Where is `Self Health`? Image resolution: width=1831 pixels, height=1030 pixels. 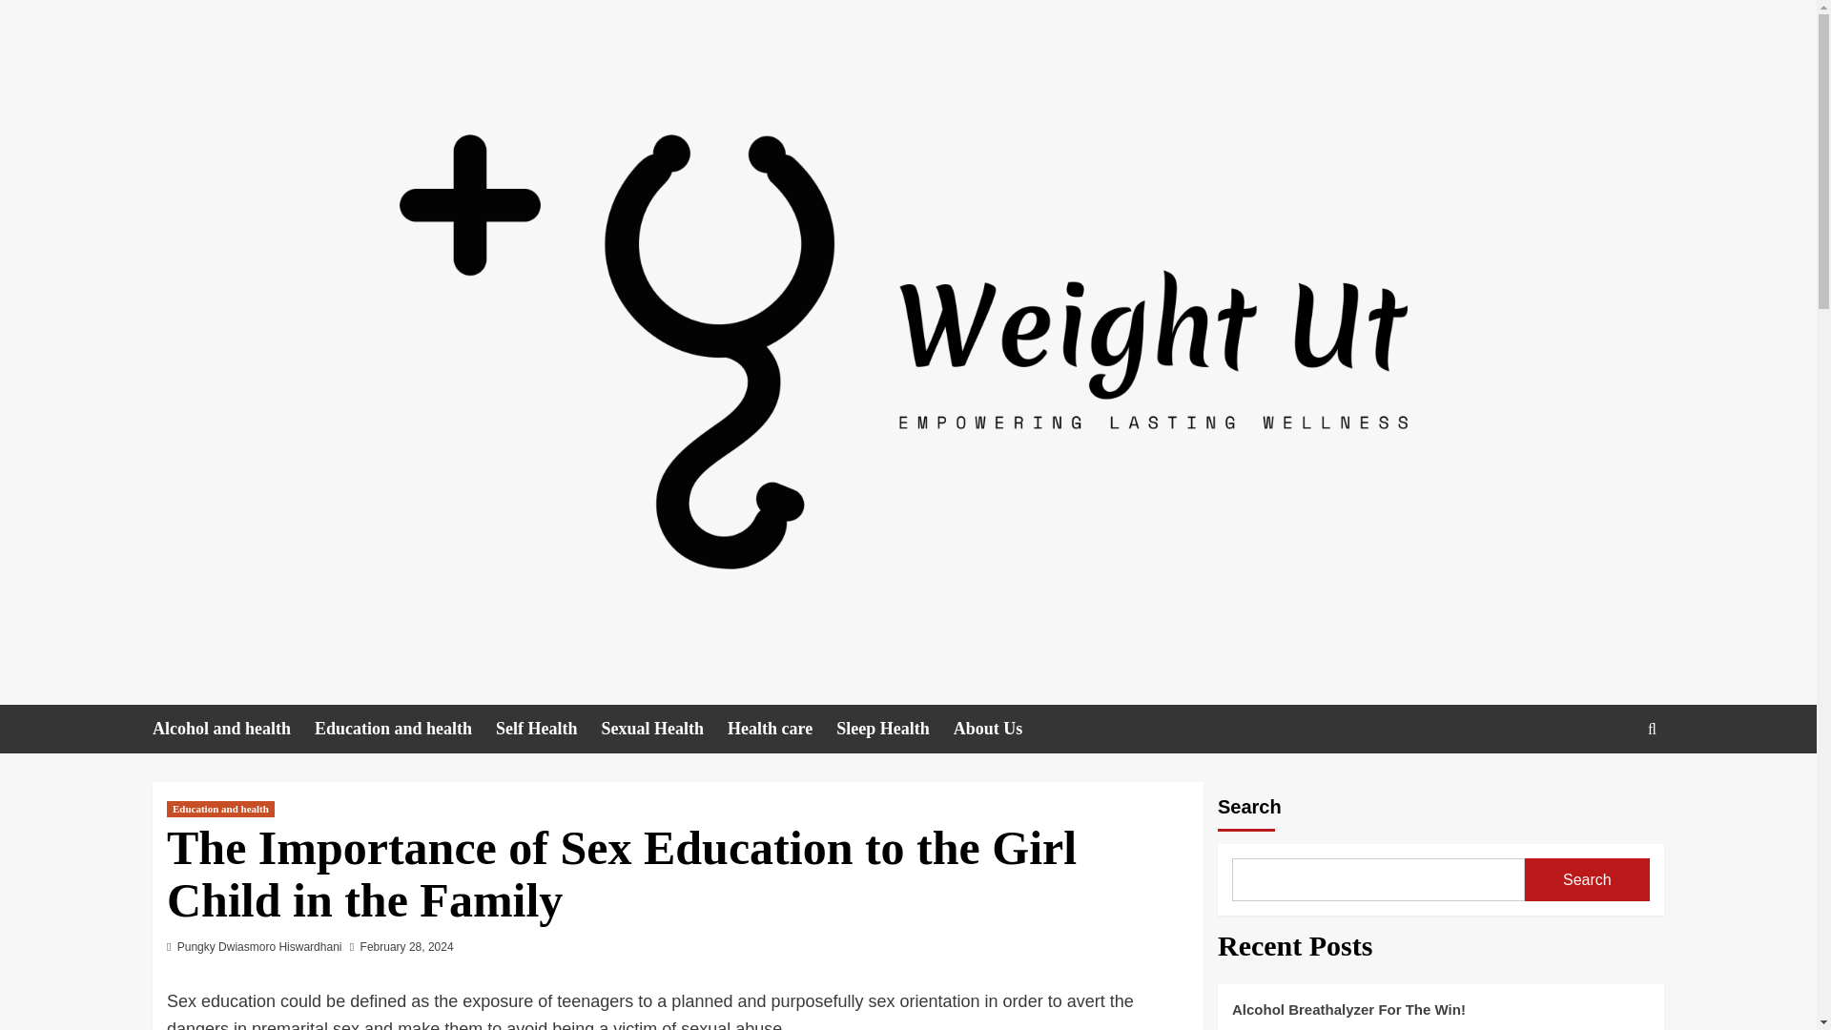 Self Health is located at coordinates (549, 729).